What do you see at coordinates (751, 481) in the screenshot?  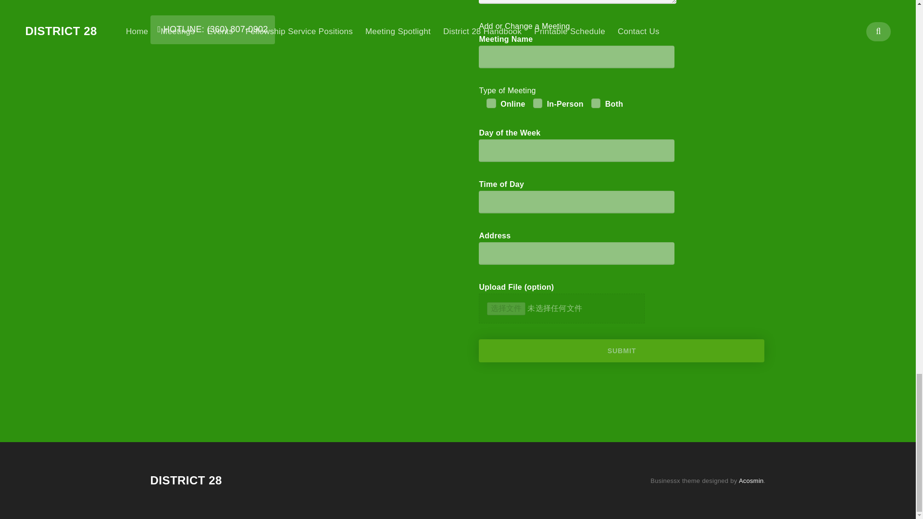 I see `Acosmin` at bounding box center [751, 481].